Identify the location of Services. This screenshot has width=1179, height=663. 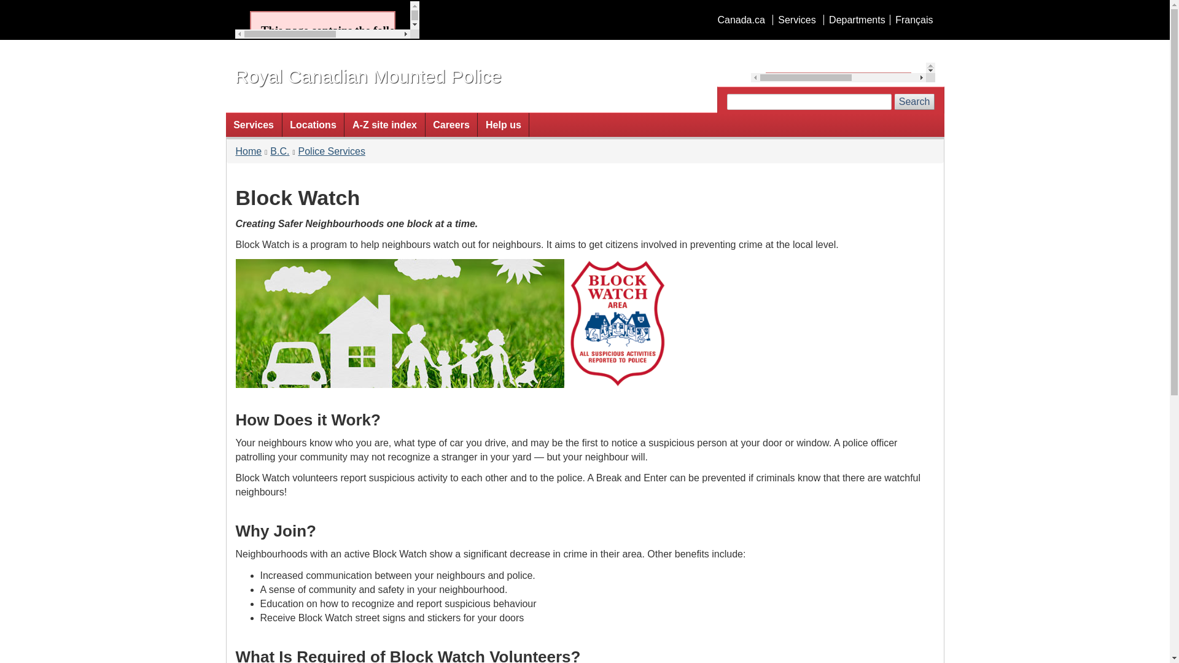
(796, 20).